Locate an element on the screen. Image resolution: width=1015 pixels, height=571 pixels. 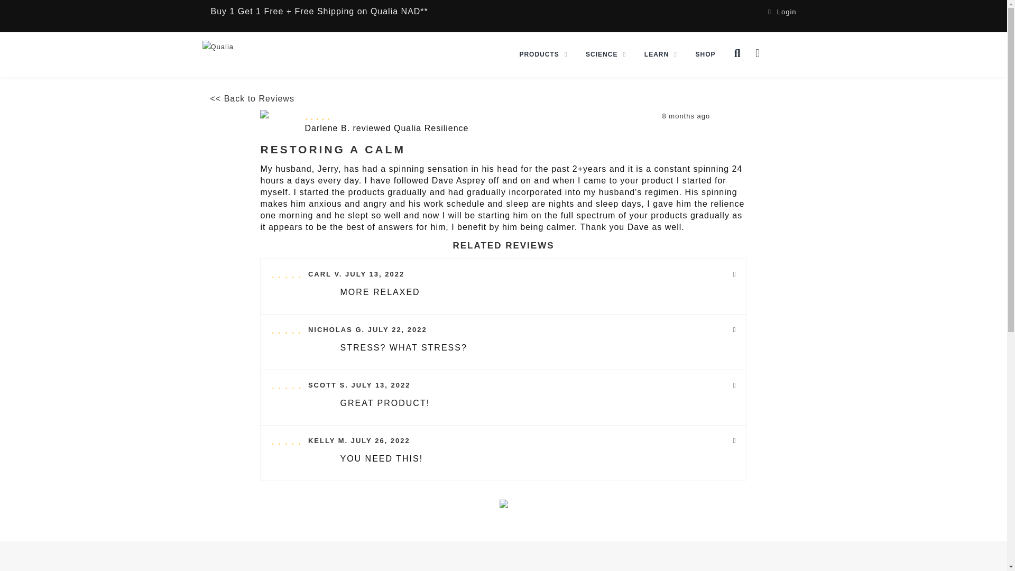
SCIENCE is located at coordinates (605, 54).